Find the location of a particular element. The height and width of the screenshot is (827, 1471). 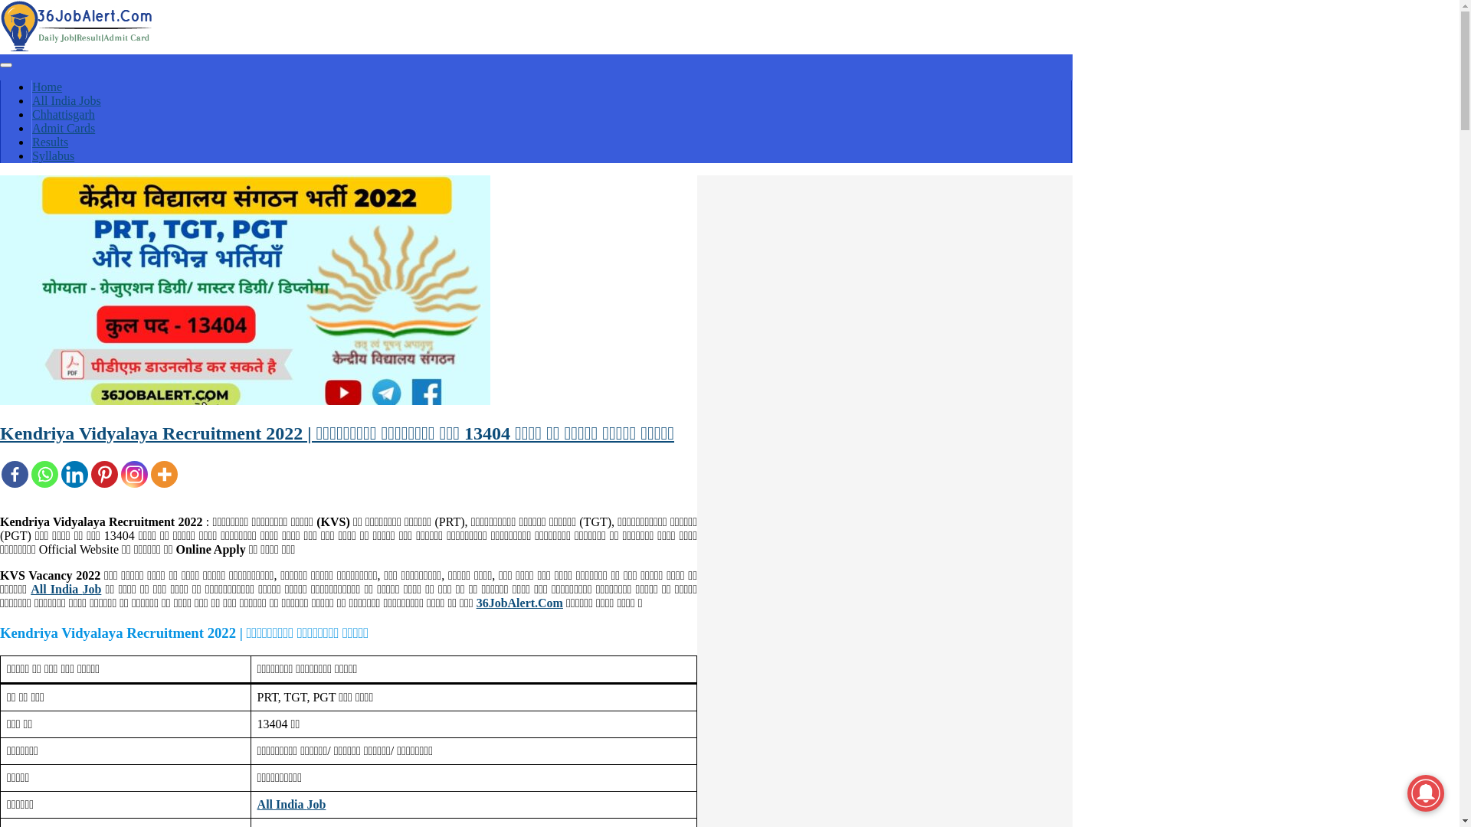

Syllabus is located at coordinates (54, 156).